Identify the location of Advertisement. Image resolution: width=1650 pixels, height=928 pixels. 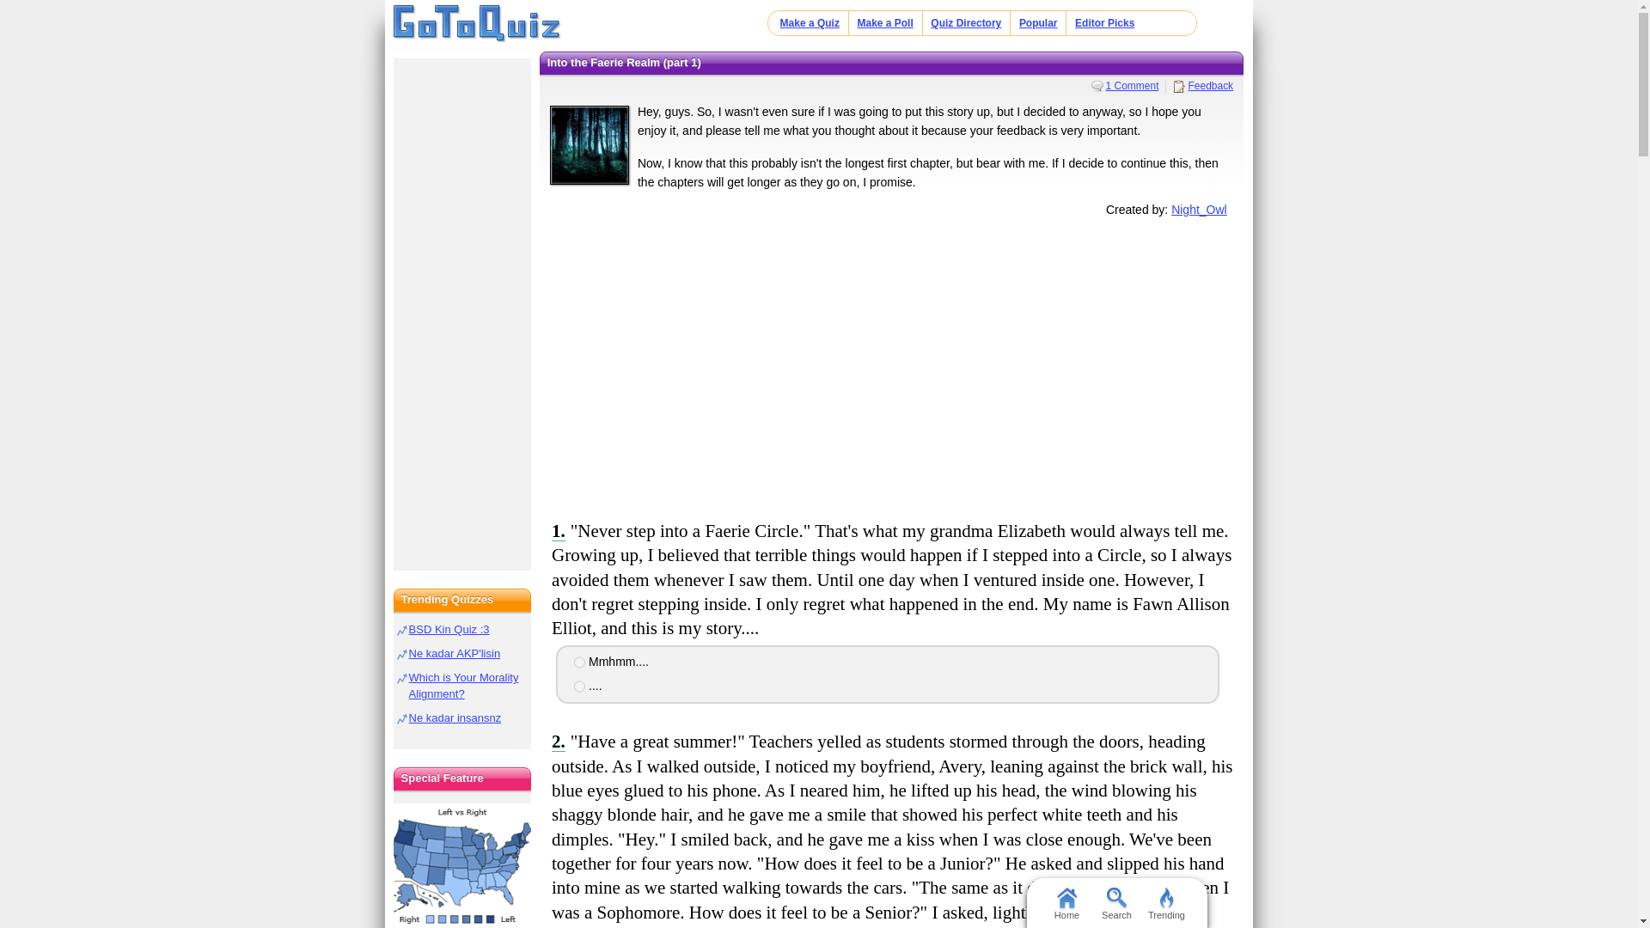
(891, 366).